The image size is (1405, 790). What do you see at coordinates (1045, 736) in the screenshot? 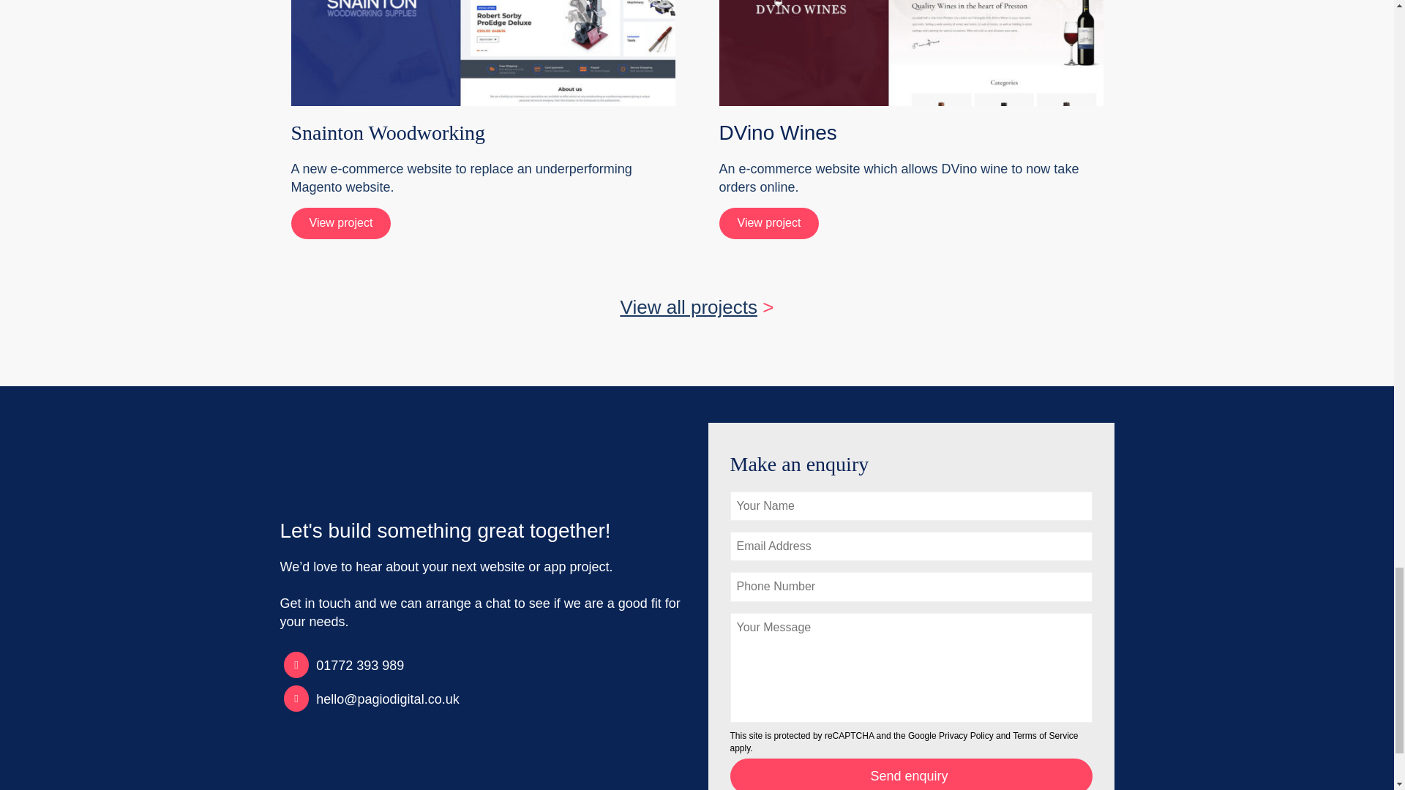
I see `Terms of Service` at bounding box center [1045, 736].